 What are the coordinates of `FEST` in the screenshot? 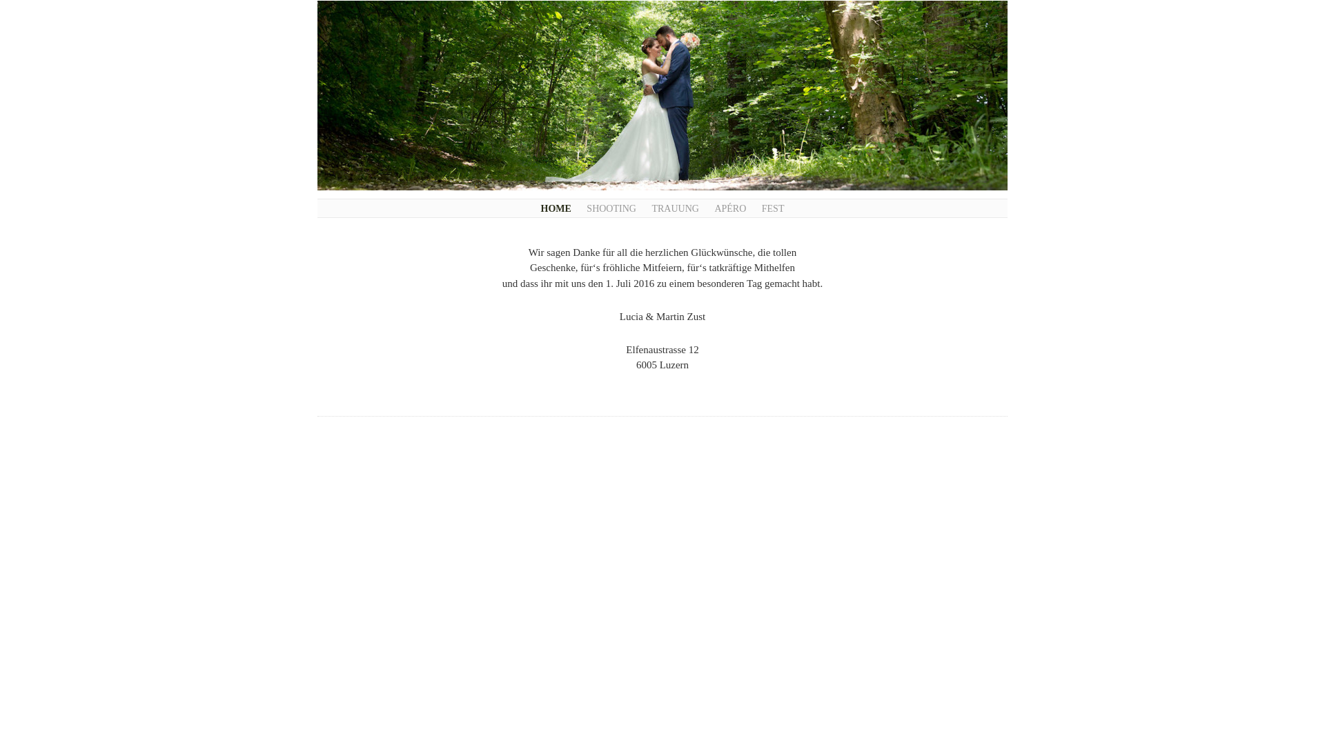 It's located at (773, 208).